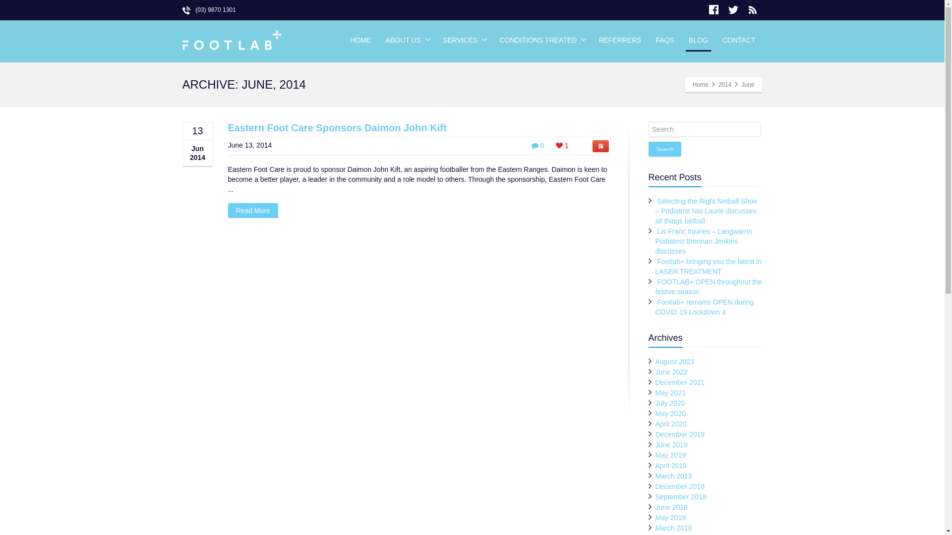  What do you see at coordinates (675, 362) in the screenshot?
I see `August 2023` at bounding box center [675, 362].